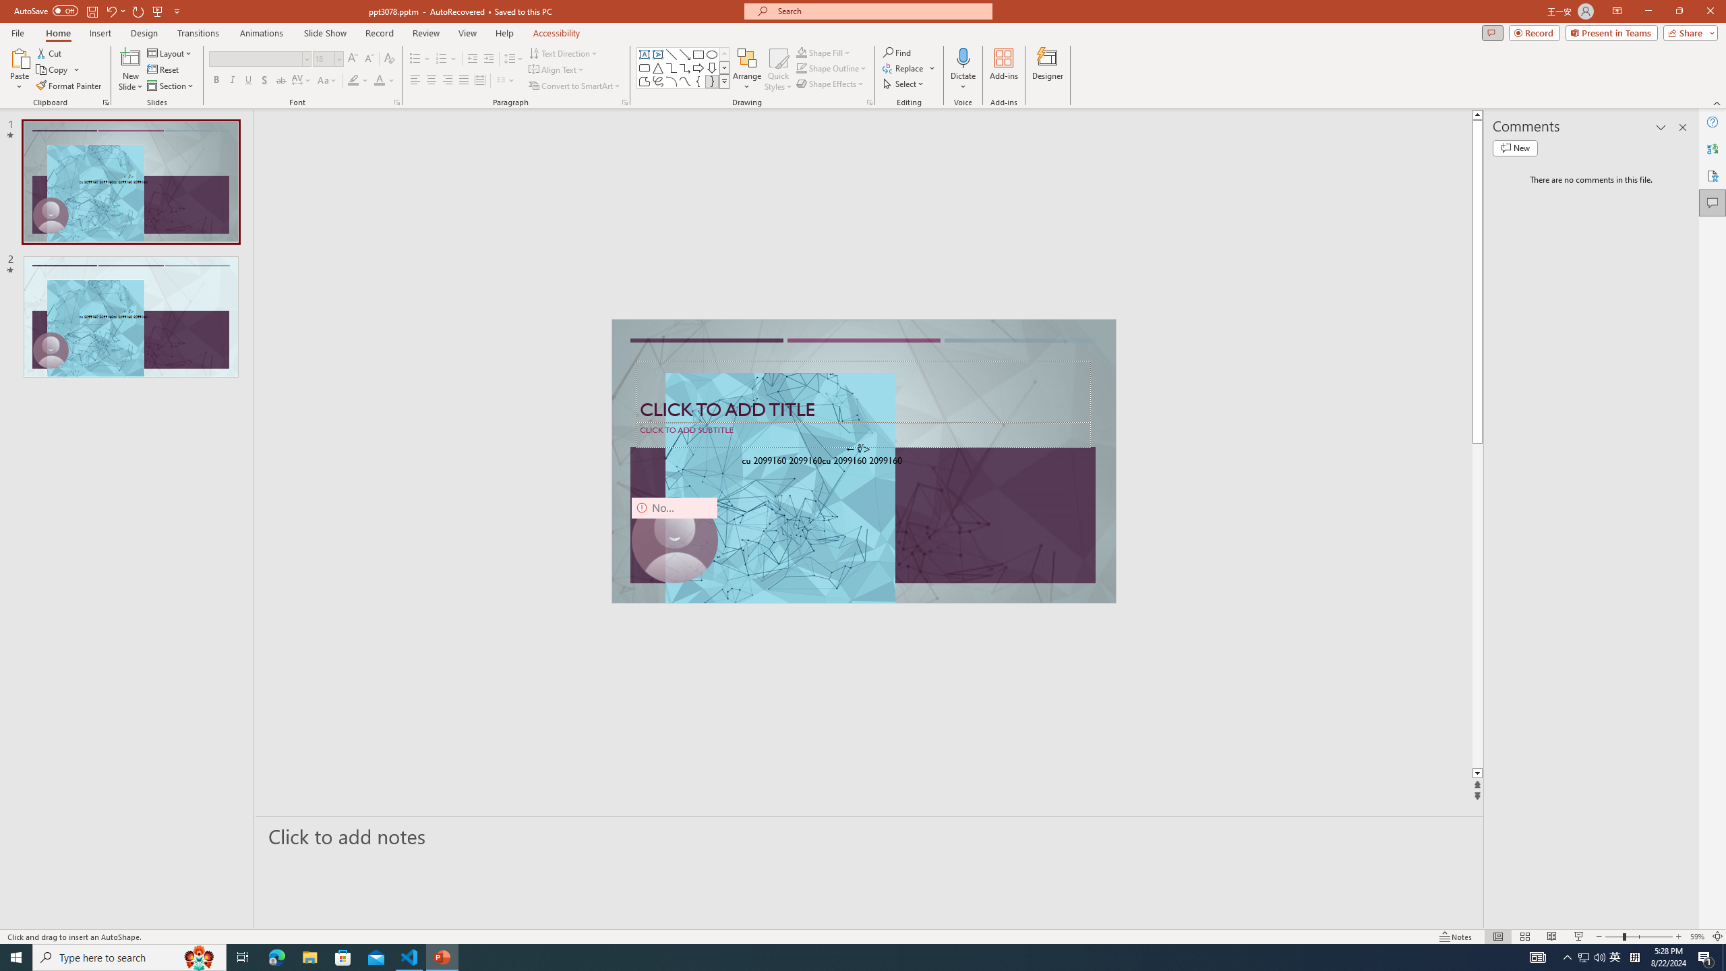 Image resolution: width=1726 pixels, height=971 pixels. What do you see at coordinates (324, 58) in the screenshot?
I see `Font Size` at bounding box center [324, 58].